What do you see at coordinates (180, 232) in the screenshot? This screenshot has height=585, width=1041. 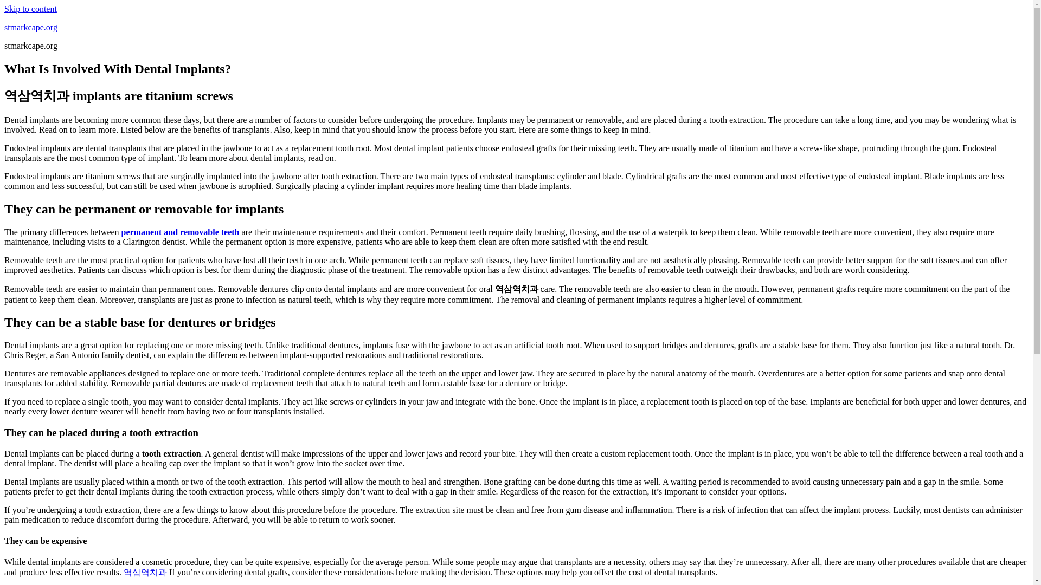 I see `permanent and removable teeth` at bounding box center [180, 232].